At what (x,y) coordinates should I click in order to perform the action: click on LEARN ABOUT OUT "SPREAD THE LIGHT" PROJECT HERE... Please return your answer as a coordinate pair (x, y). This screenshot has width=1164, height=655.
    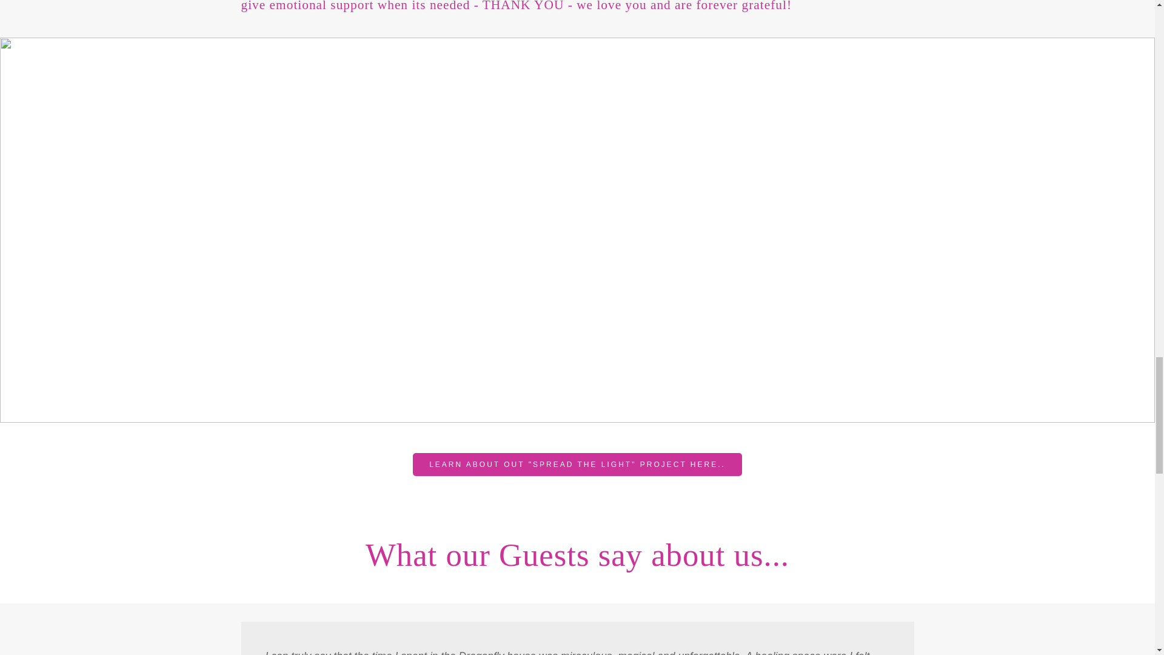
    Looking at the image, I should click on (577, 465).